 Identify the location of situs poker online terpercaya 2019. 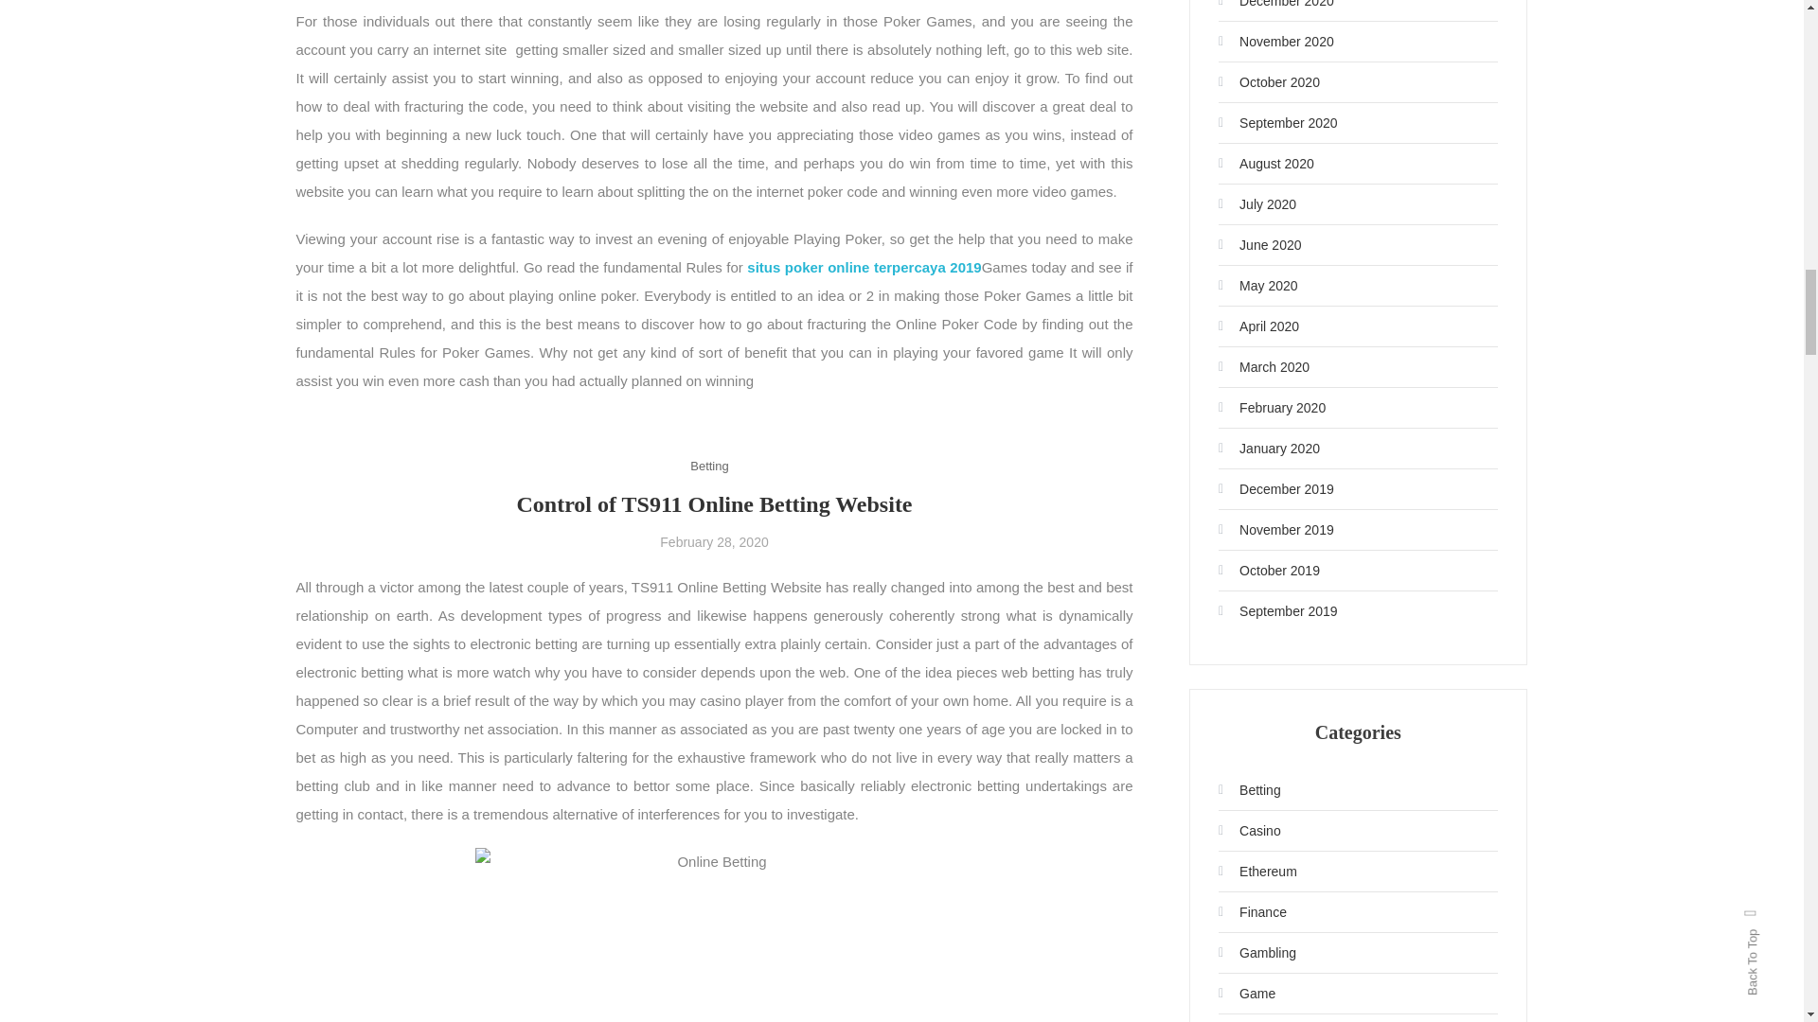
(864, 267).